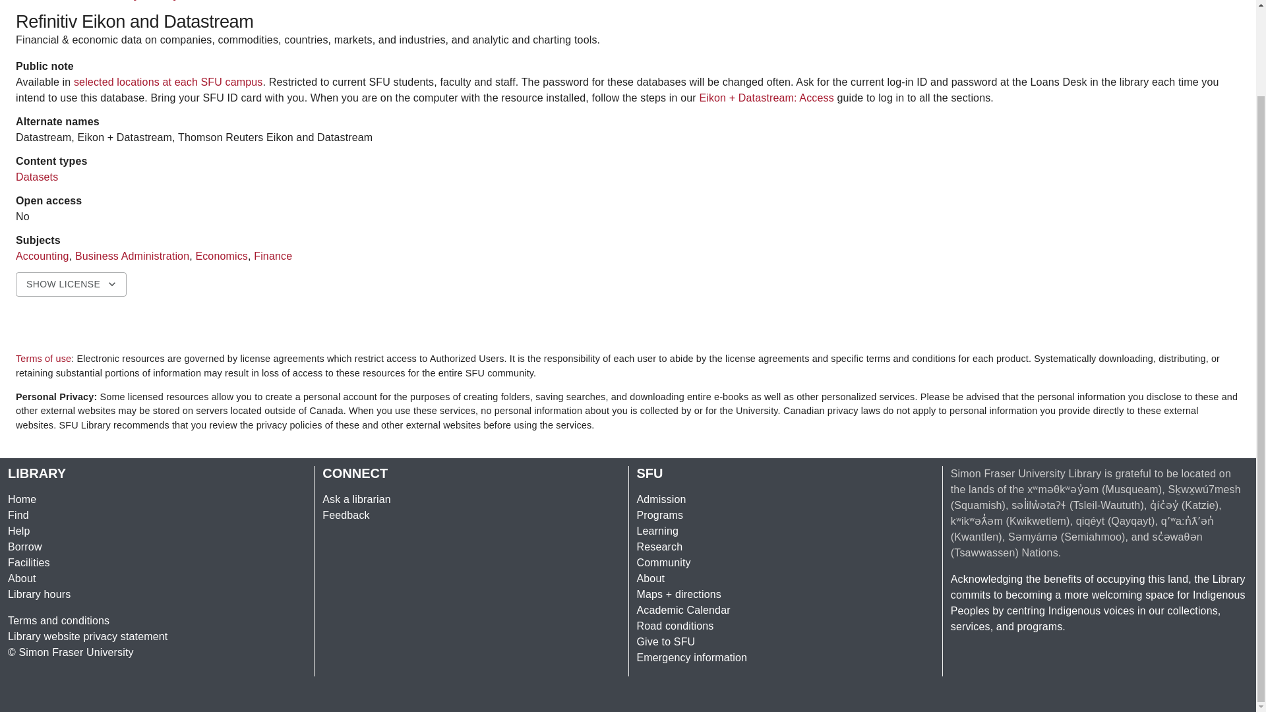  What do you see at coordinates (661, 499) in the screenshot?
I see `Admission` at bounding box center [661, 499].